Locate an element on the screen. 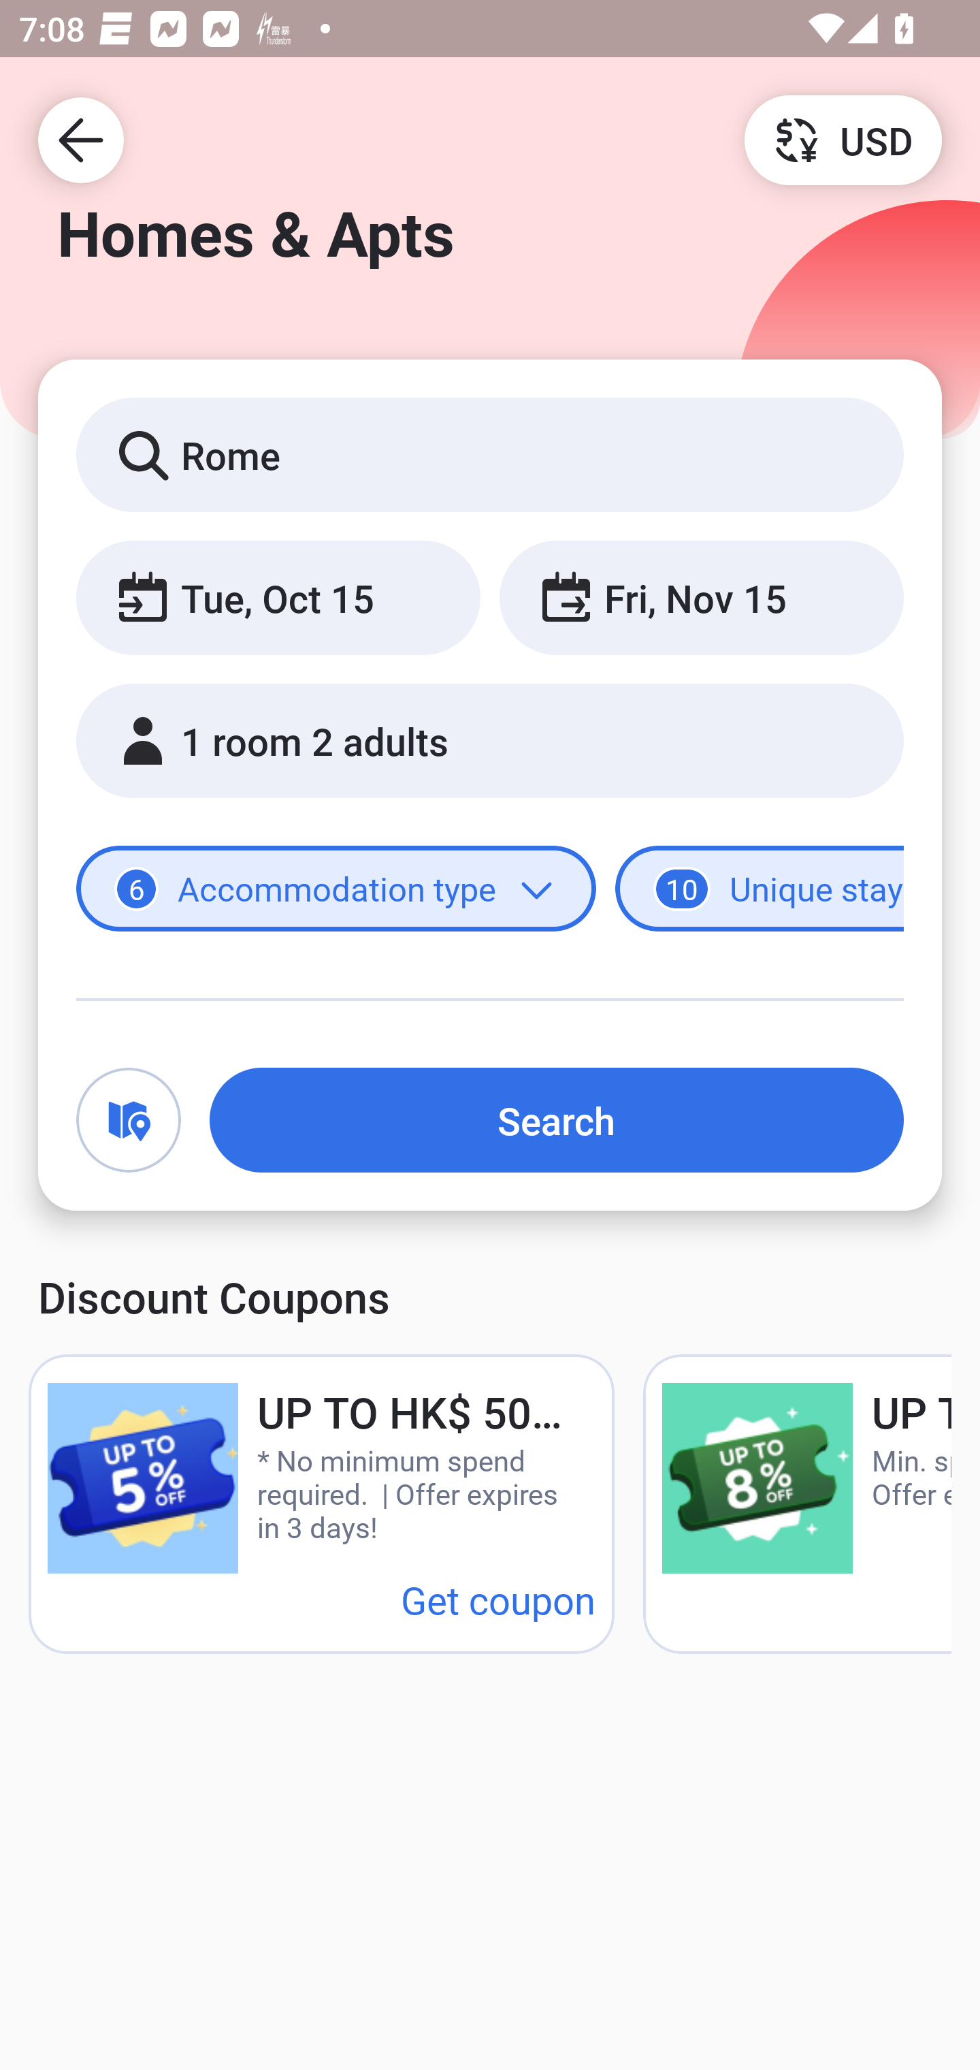 The height and width of the screenshot is (2070, 980). Tue, Oct 15 is located at coordinates (278, 596).